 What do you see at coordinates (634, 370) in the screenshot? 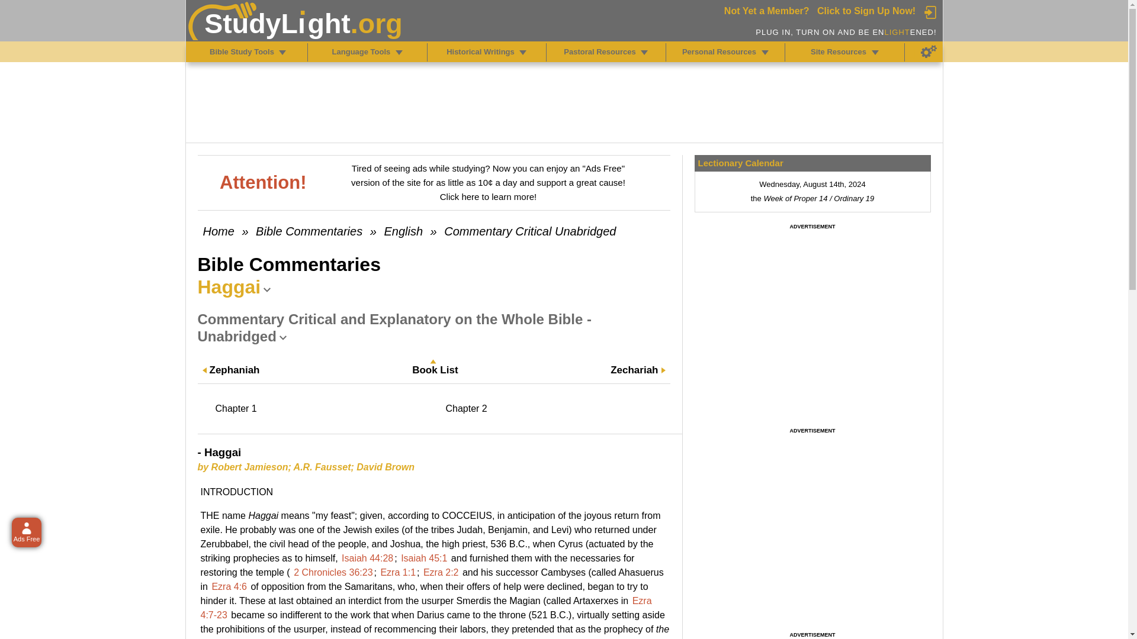
I see `Zechariah` at bounding box center [634, 370].